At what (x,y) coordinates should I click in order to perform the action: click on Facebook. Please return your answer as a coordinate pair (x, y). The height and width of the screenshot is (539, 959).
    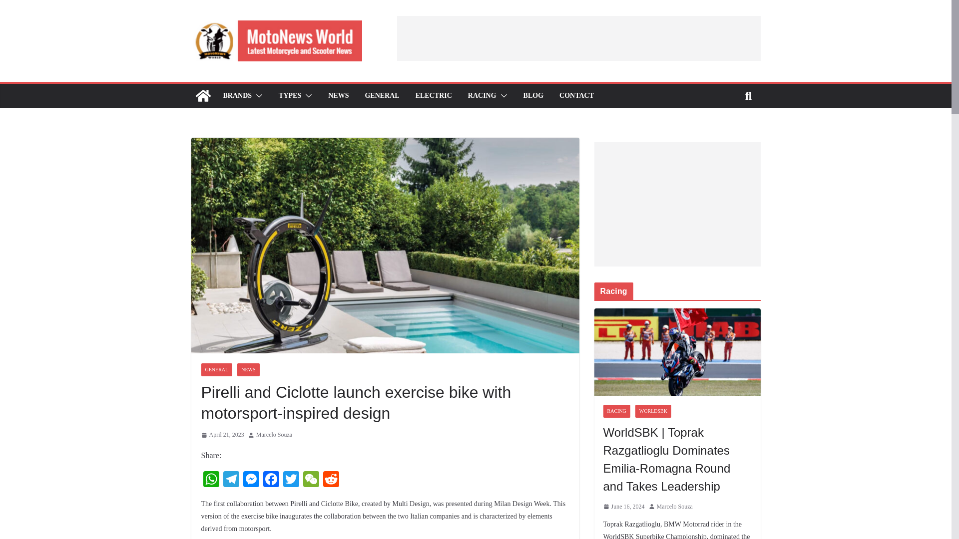
    Looking at the image, I should click on (271, 480).